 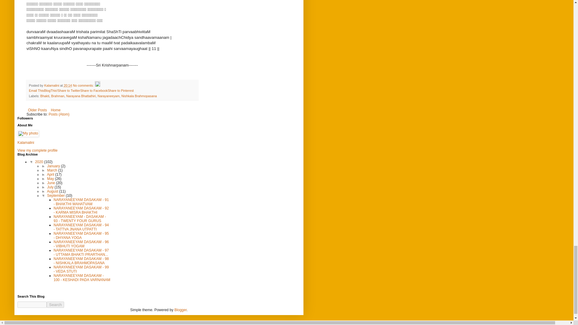 What do you see at coordinates (108, 96) in the screenshot?
I see `Narayaneeyam` at bounding box center [108, 96].